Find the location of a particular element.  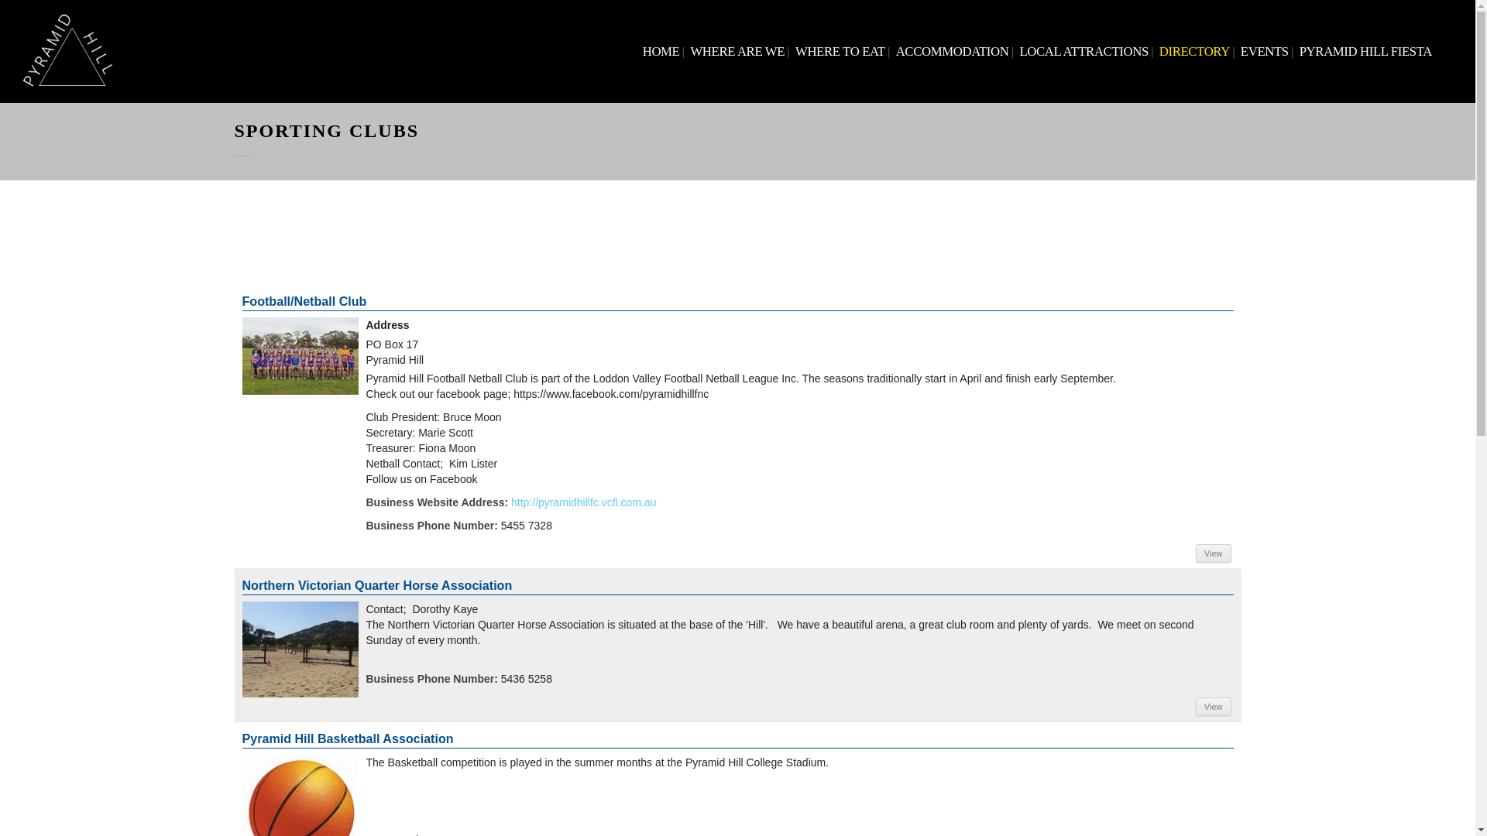

WHERE ARE WE is located at coordinates (737, 51).